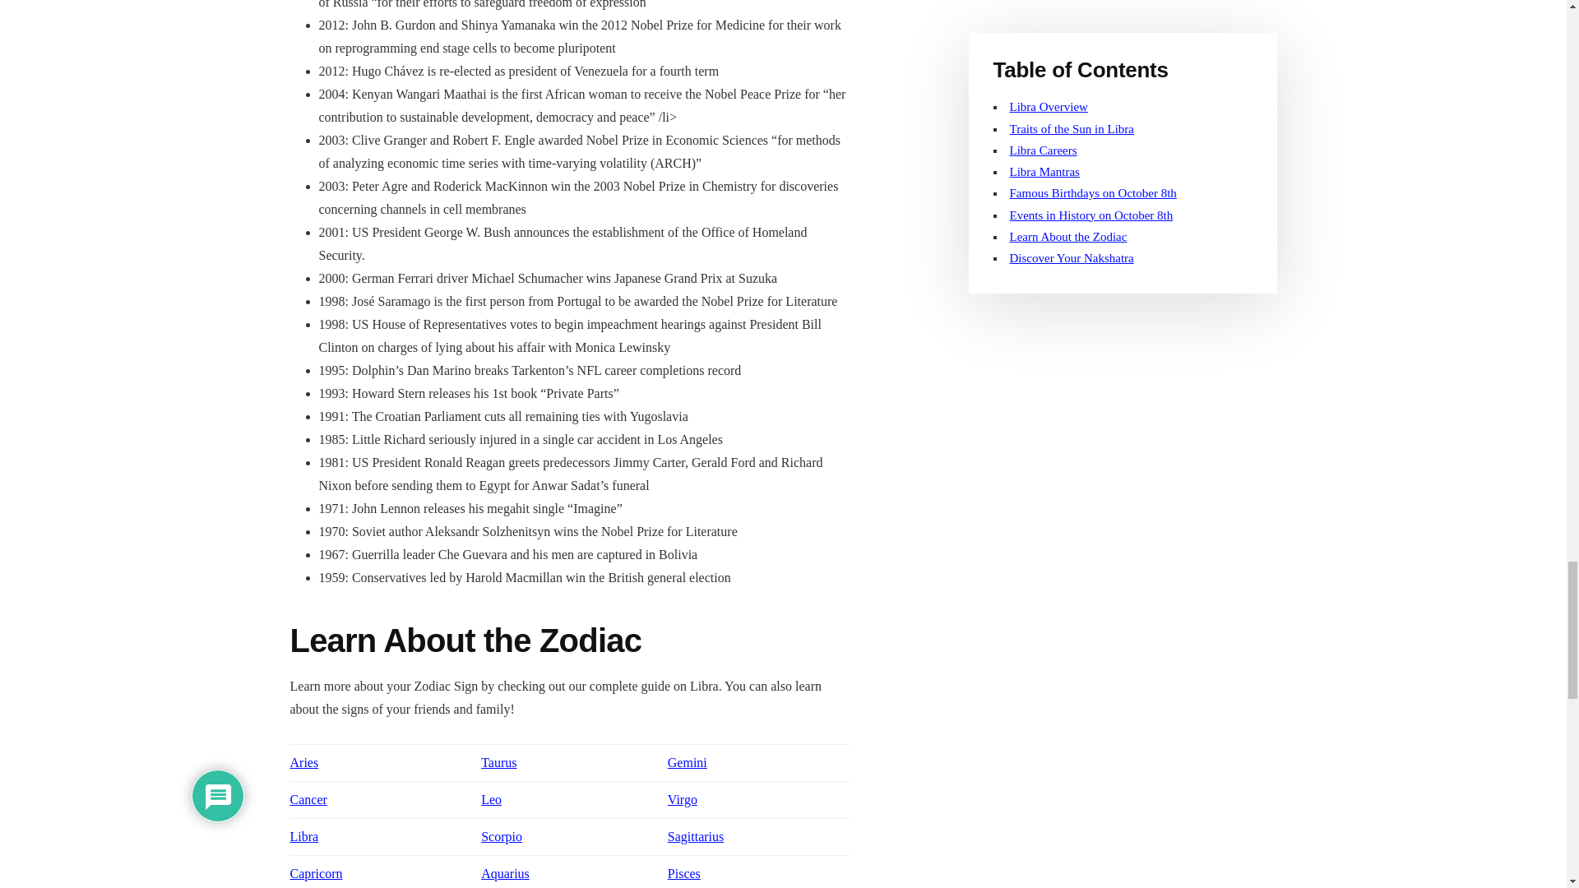  I want to click on Aries, so click(303, 763).